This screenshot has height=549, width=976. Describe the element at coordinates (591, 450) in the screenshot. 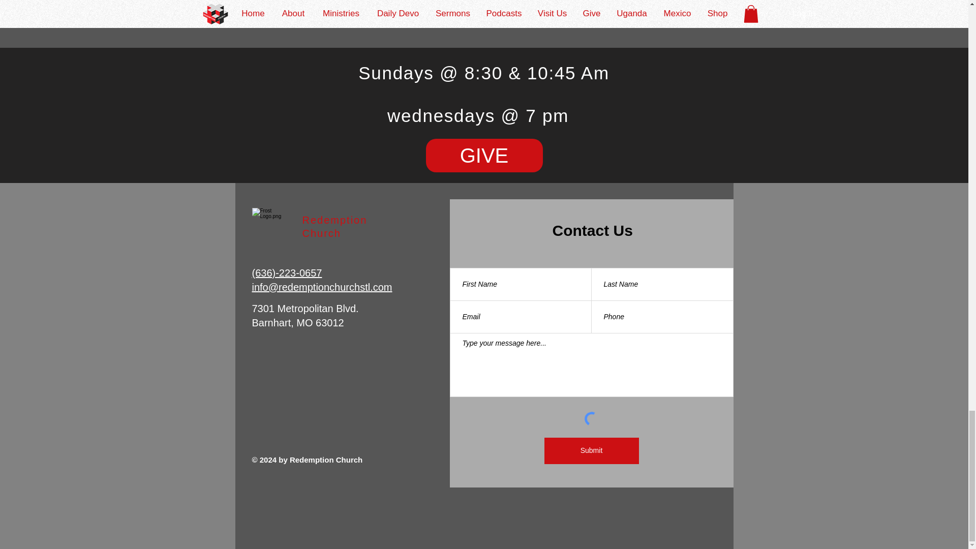

I see `Submit` at that location.